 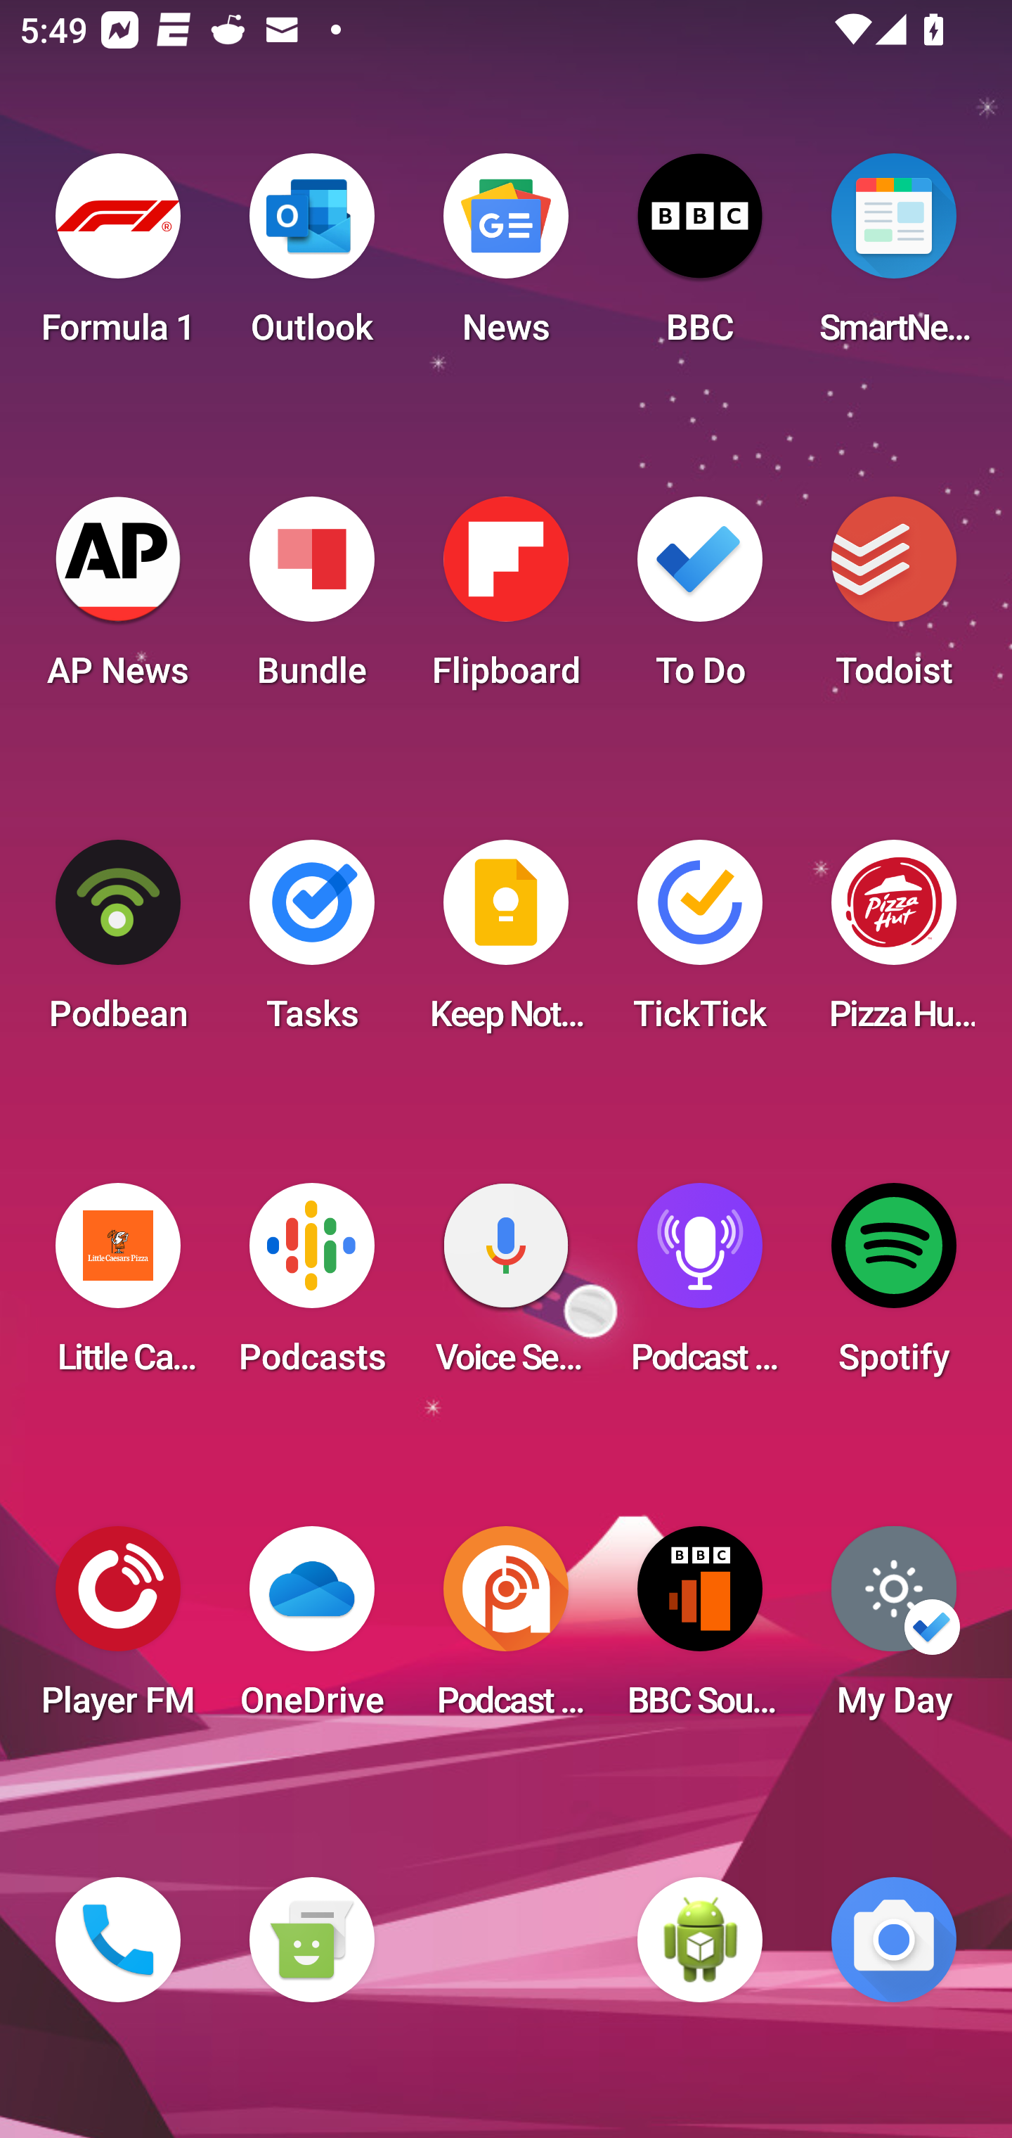 What do you see at coordinates (506, 601) in the screenshot?
I see `Flipboard` at bounding box center [506, 601].